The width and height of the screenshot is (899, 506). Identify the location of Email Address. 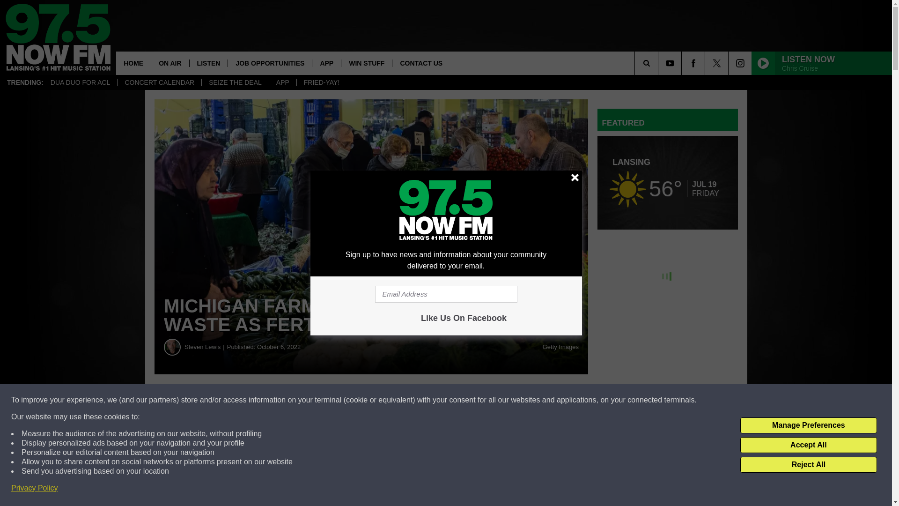
(446, 294).